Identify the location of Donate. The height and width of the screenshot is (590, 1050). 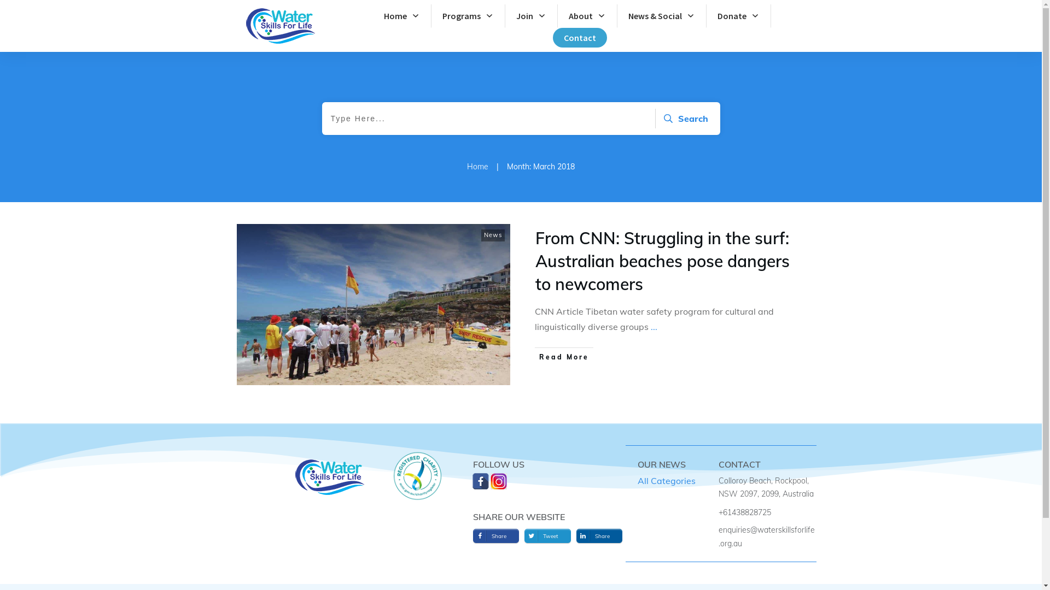
(738, 16).